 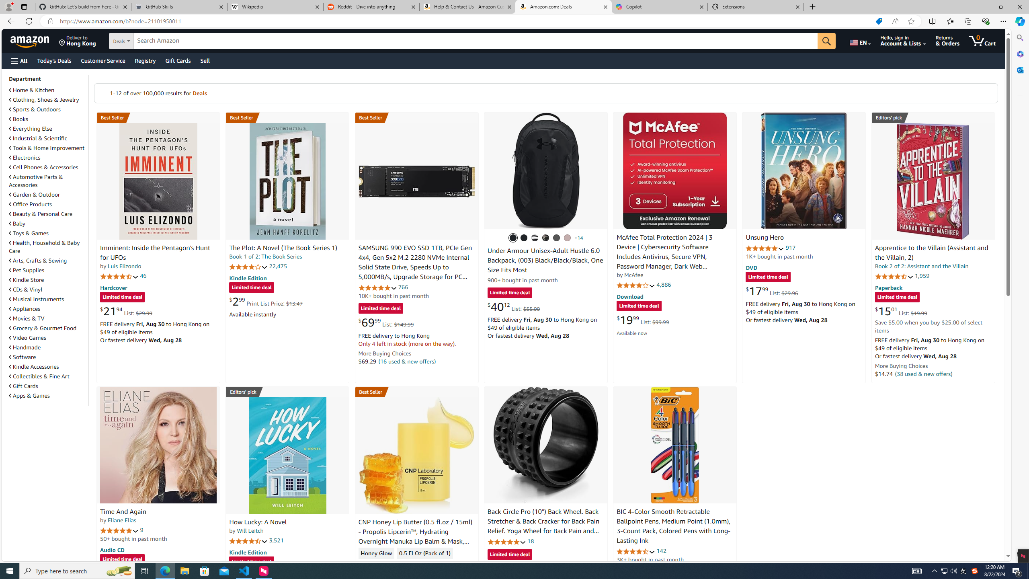 What do you see at coordinates (126, 311) in the screenshot?
I see `$21.94 List: $29.99` at bounding box center [126, 311].